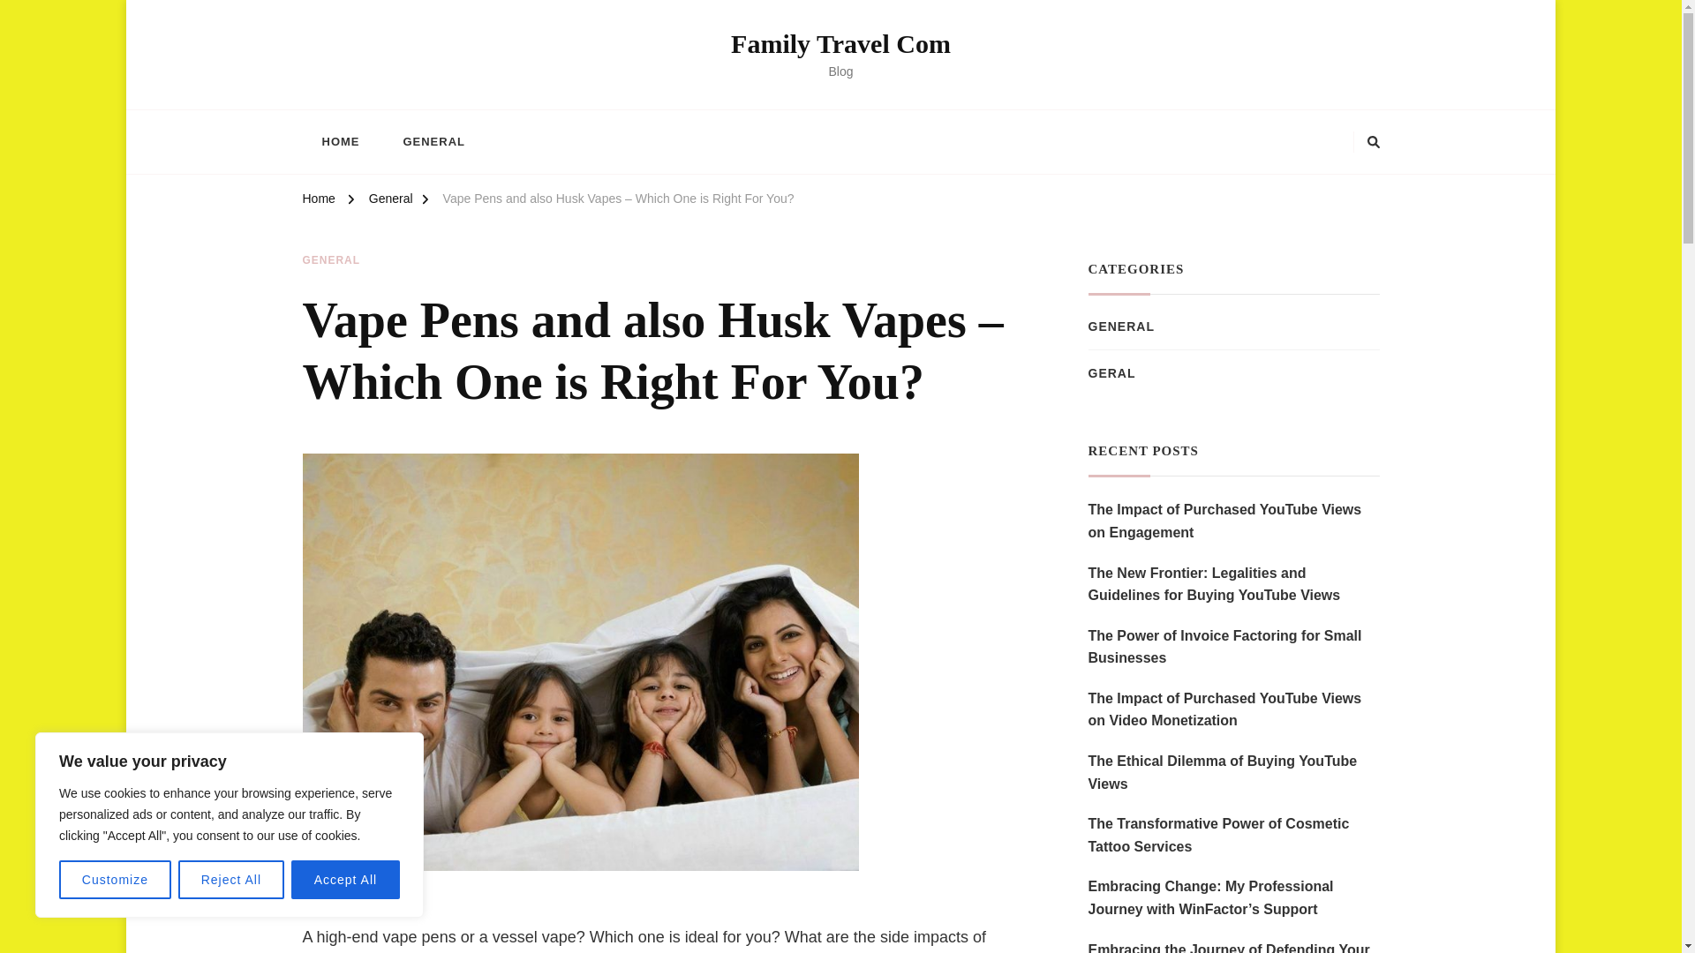 The image size is (1695, 953). Describe the element at coordinates (318, 201) in the screenshot. I see `Home` at that location.